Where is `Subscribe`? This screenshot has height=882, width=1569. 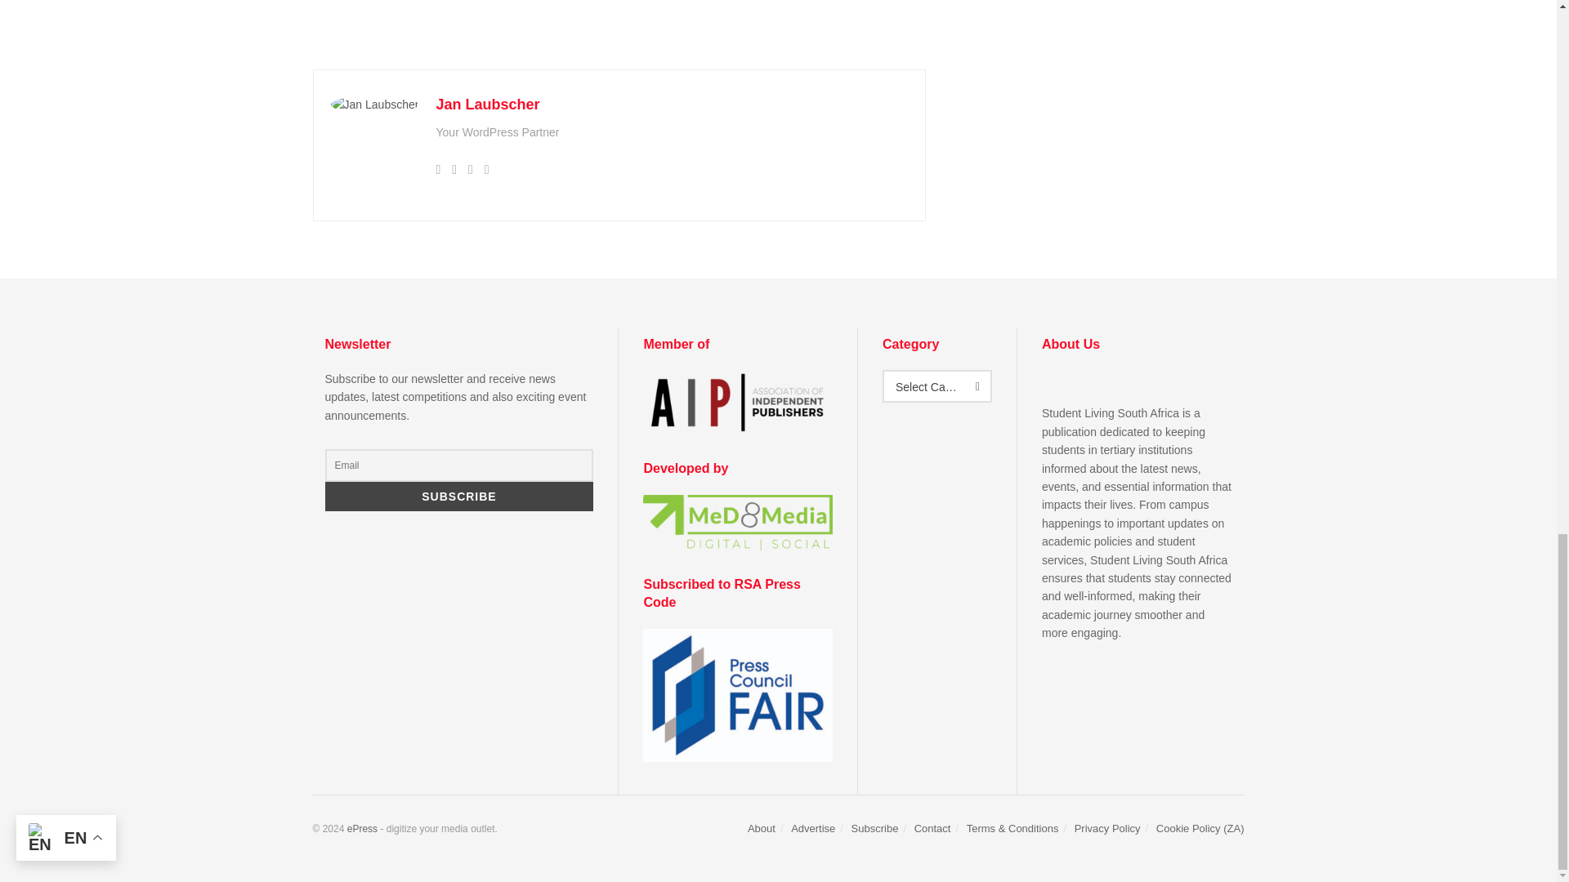
Subscribe is located at coordinates (459, 497).